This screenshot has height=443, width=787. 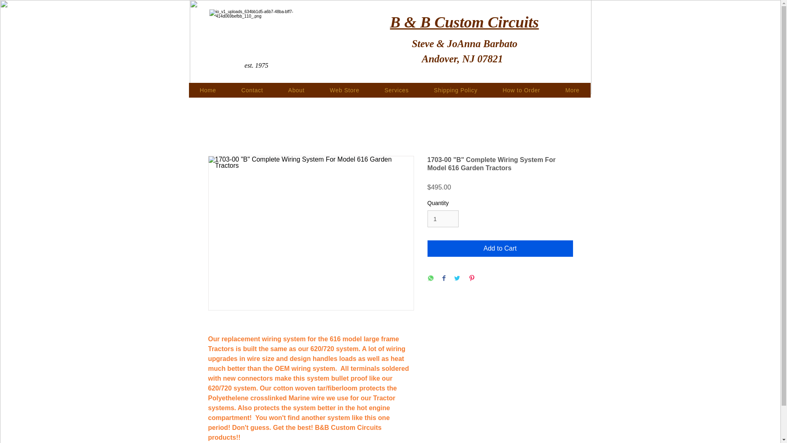 What do you see at coordinates (252, 90) in the screenshot?
I see `Contact` at bounding box center [252, 90].